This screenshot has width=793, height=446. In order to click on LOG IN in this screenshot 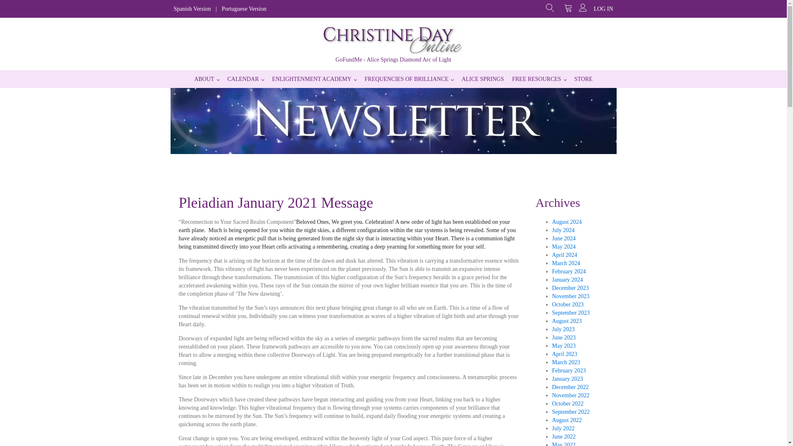, I will do `click(603, 9)`.